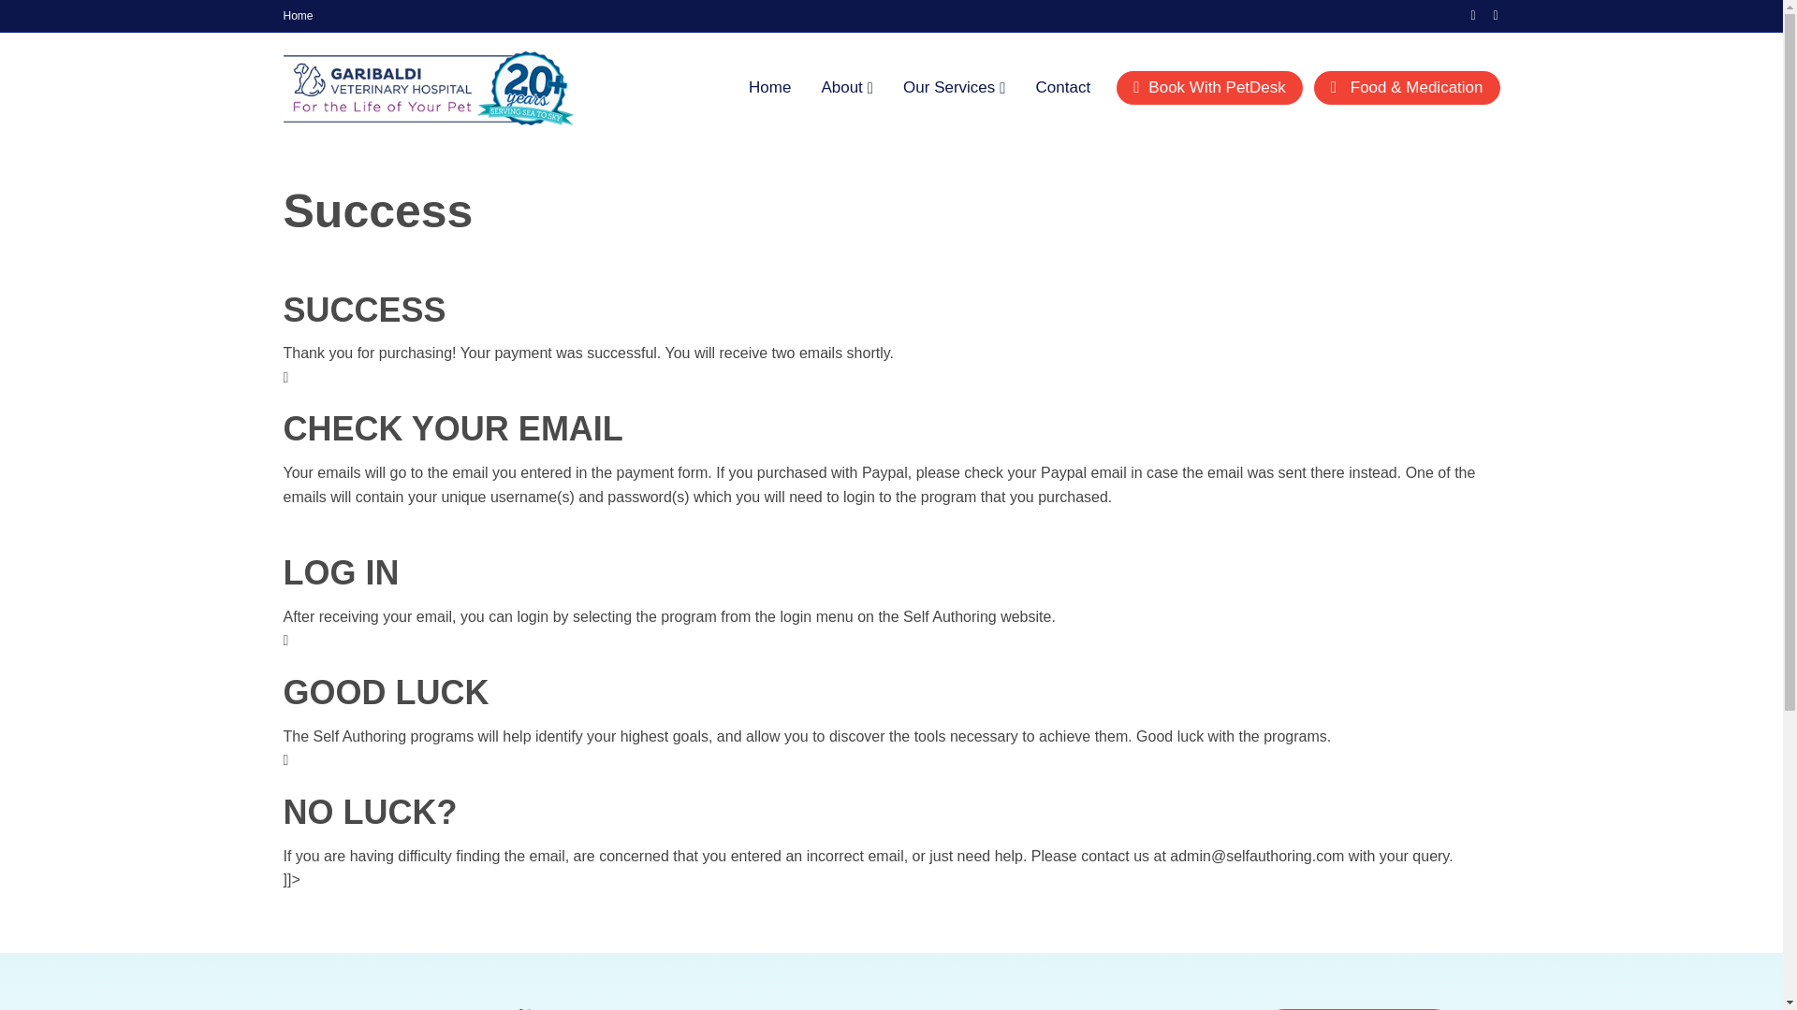 The image size is (1797, 1010). Describe the element at coordinates (1209, 88) in the screenshot. I see `Book With PetDesk` at that location.